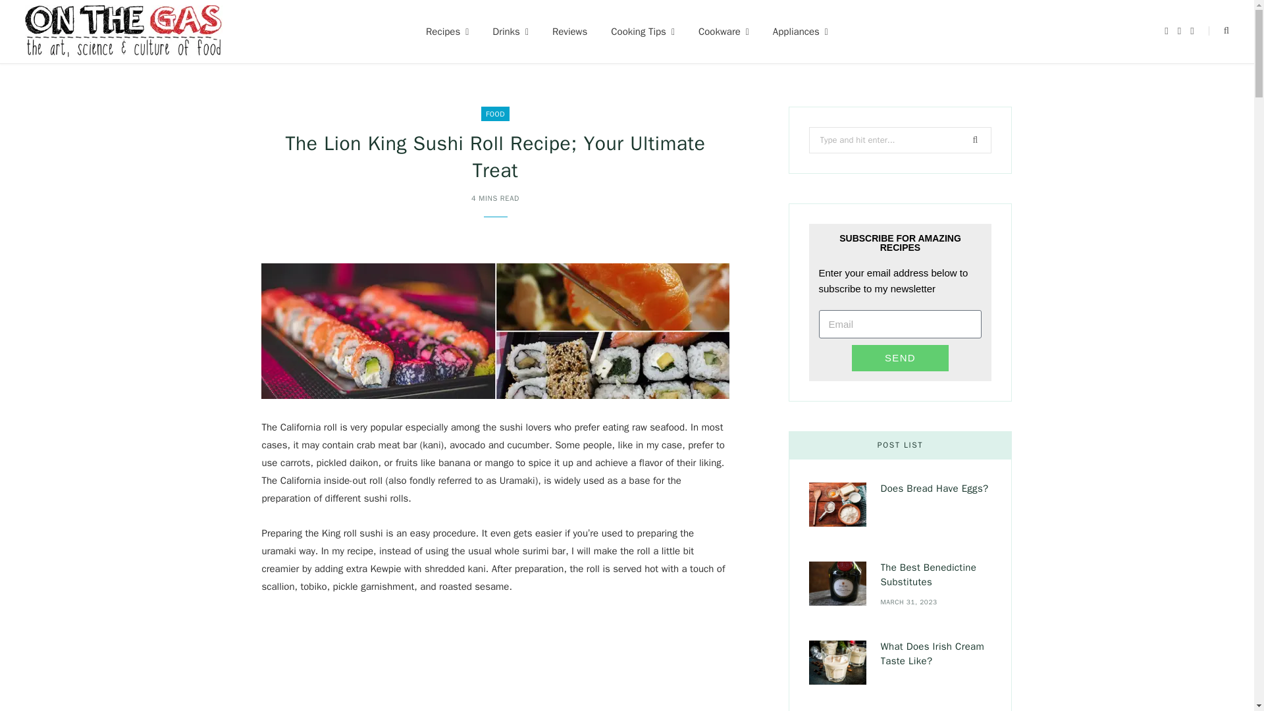  What do you see at coordinates (643, 32) in the screenshot?
I see `Cooking Tips` at bounding box center [643, 32].